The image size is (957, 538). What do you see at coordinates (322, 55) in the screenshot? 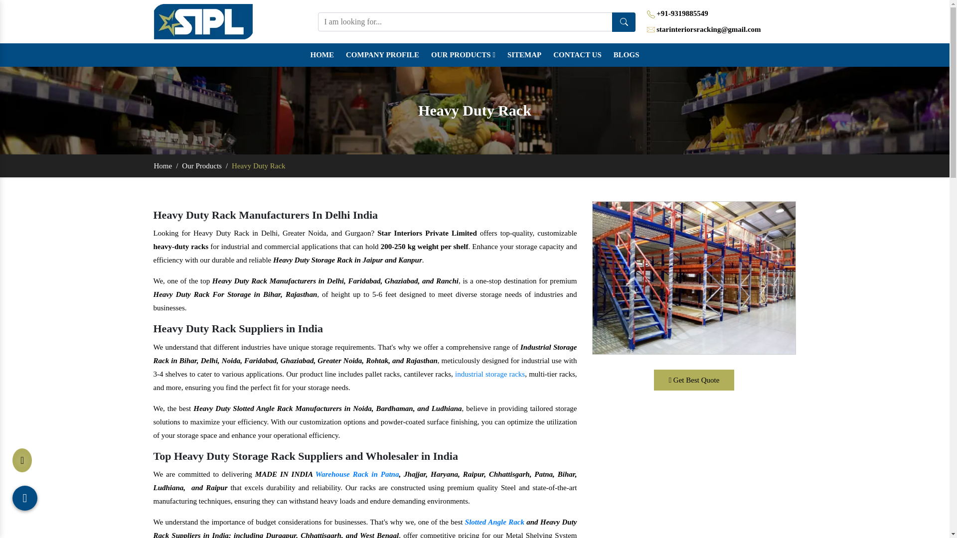
I see `Home` at bounding box center [322, 55].